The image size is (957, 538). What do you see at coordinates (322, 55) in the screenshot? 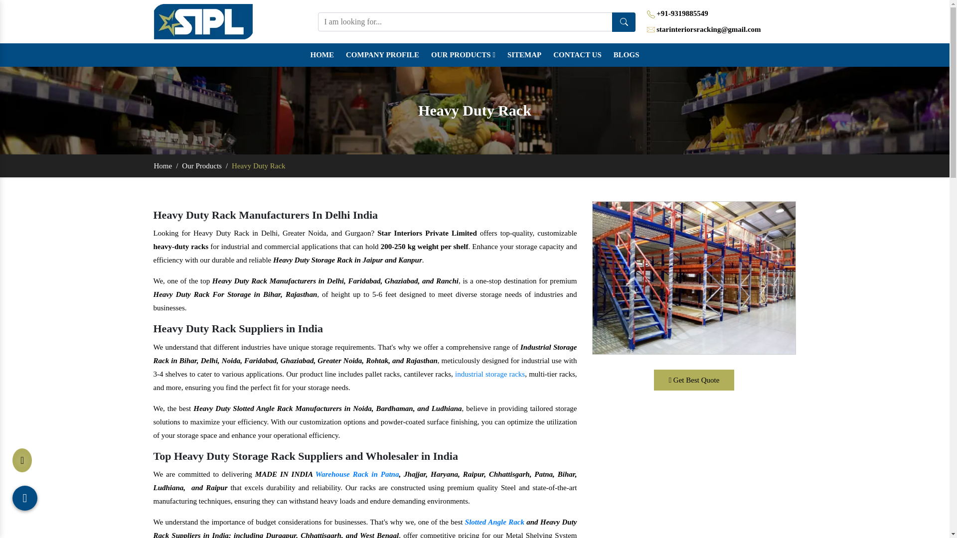
I see `Home` at bounding box center [322, 55].